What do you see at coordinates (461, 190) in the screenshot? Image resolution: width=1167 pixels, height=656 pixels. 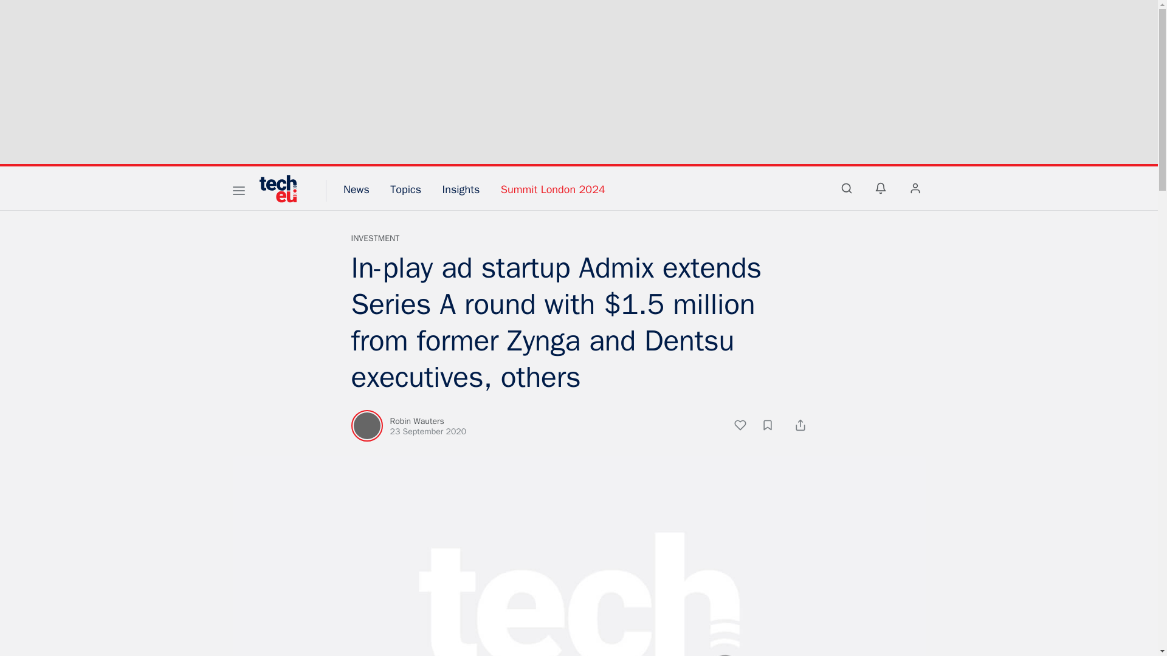 I see `Insights` at bounding box center [461, 190].